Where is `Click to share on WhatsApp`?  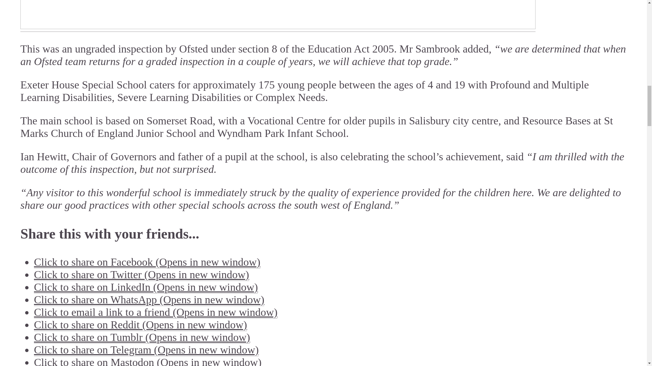
Click to share on WhatsApp is located at coordinates (149, 300).